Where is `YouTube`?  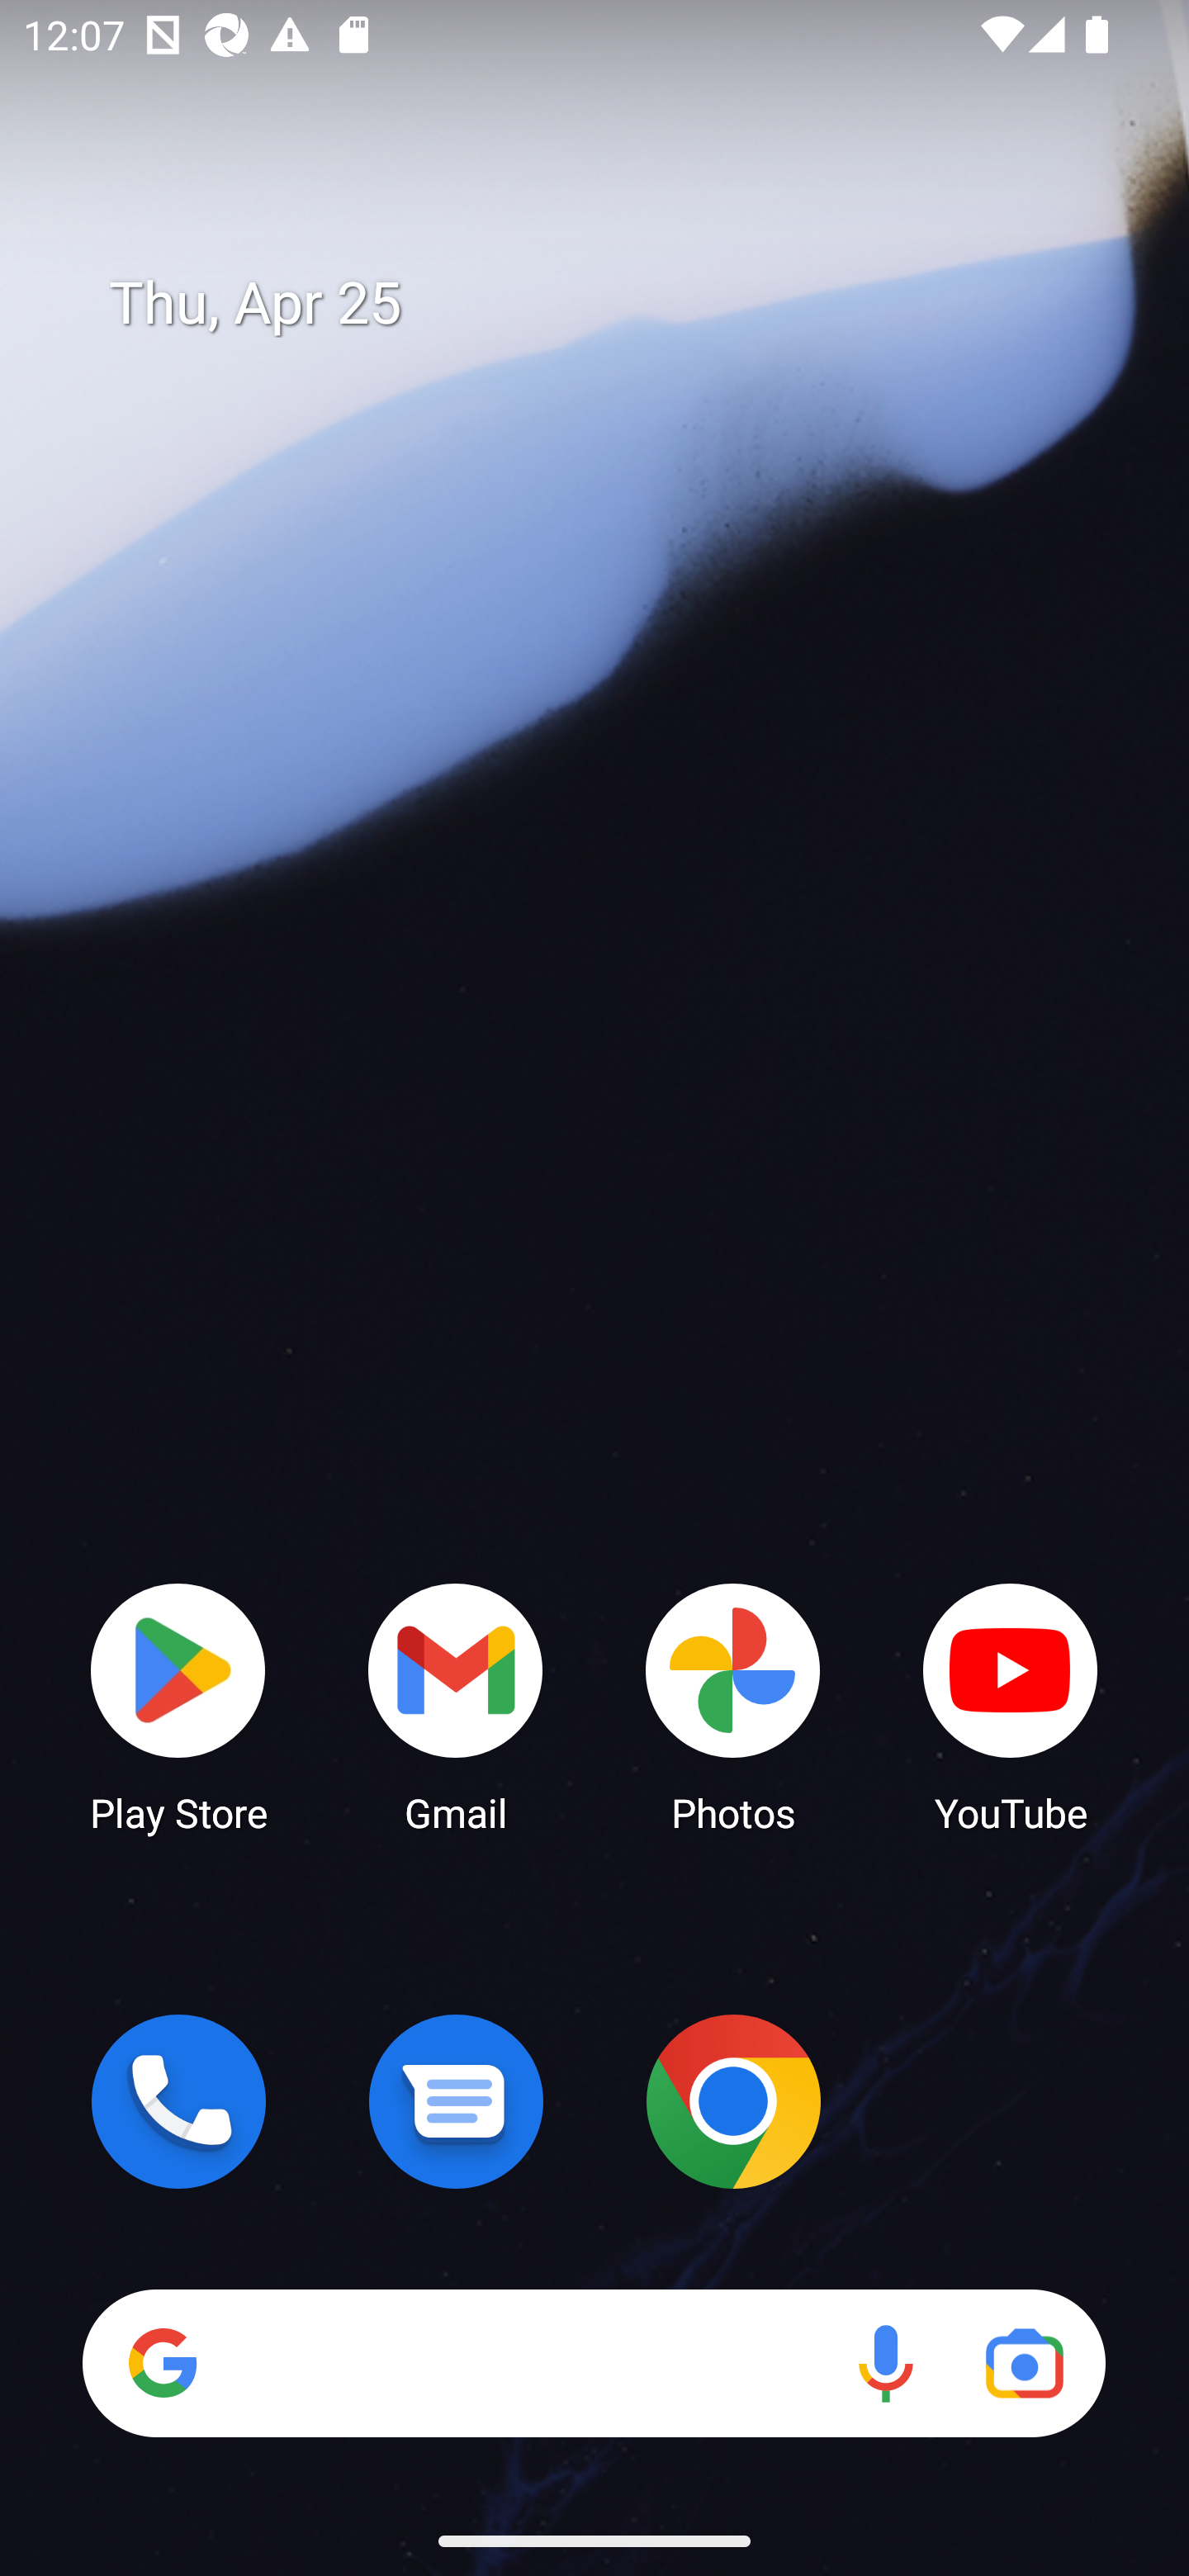 YouTube is located at coordinates (1011, 1706).